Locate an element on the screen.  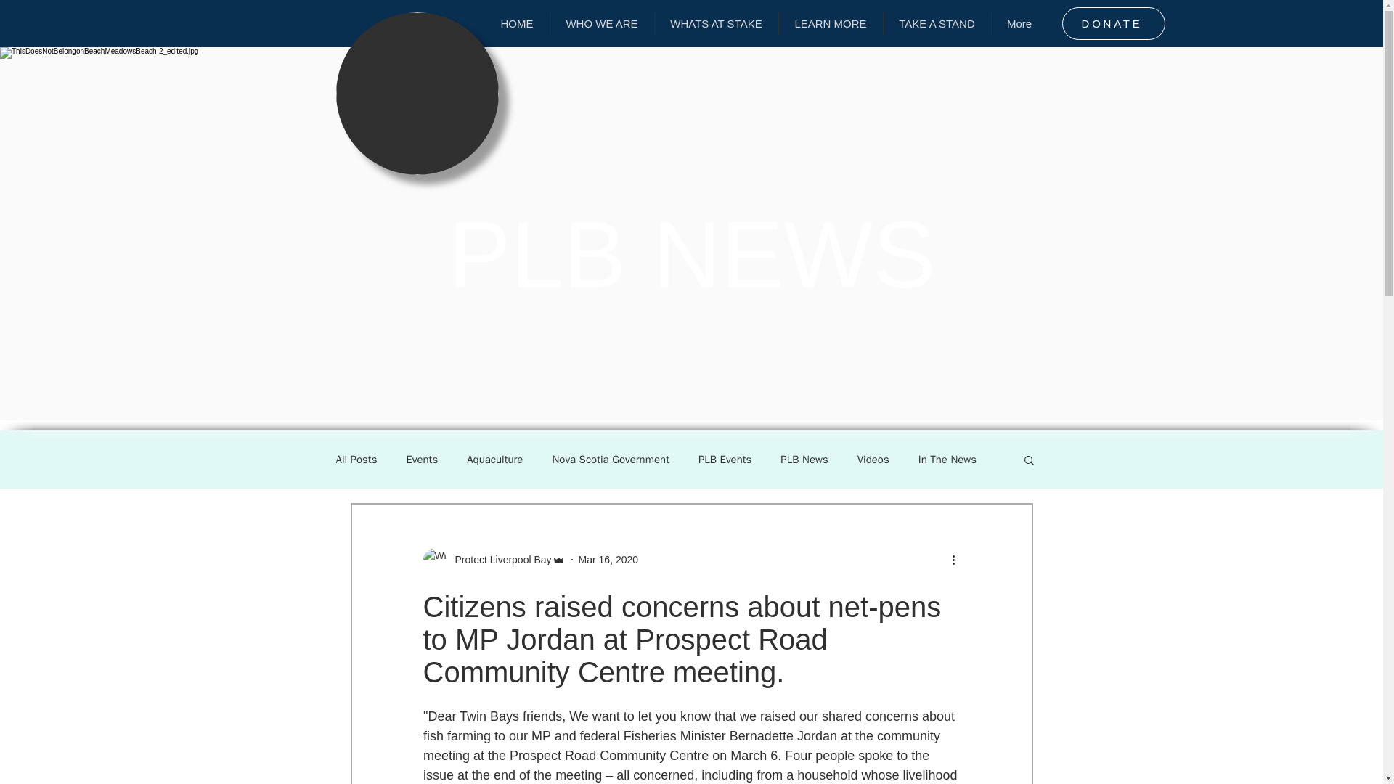
Aquaculture is located at coordinates (495, 460).